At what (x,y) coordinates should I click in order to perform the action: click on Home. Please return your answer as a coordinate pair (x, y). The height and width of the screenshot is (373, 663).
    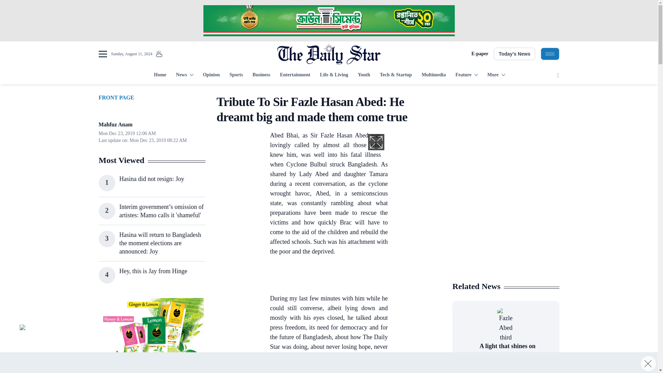
    Looking at the image, I should click on (160, 75).